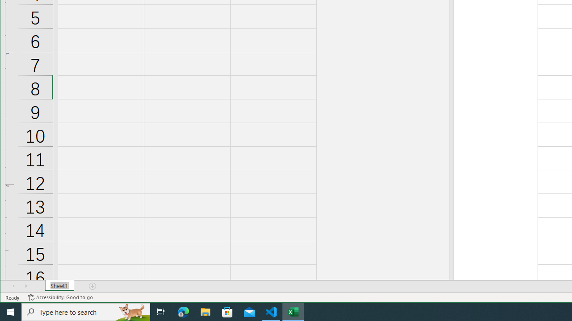 This screenshot has height=321, width=572. What do you see at coordinates (271, 312) in the screenshot?
I see `Visual Studio Code - 1 running window` at bounding box center [271, 312].